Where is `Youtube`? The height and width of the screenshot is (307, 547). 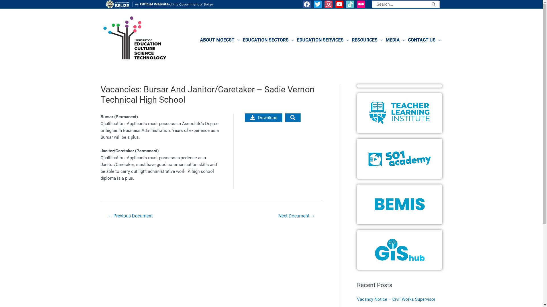 Youtube is located at coordinates (339, 4).